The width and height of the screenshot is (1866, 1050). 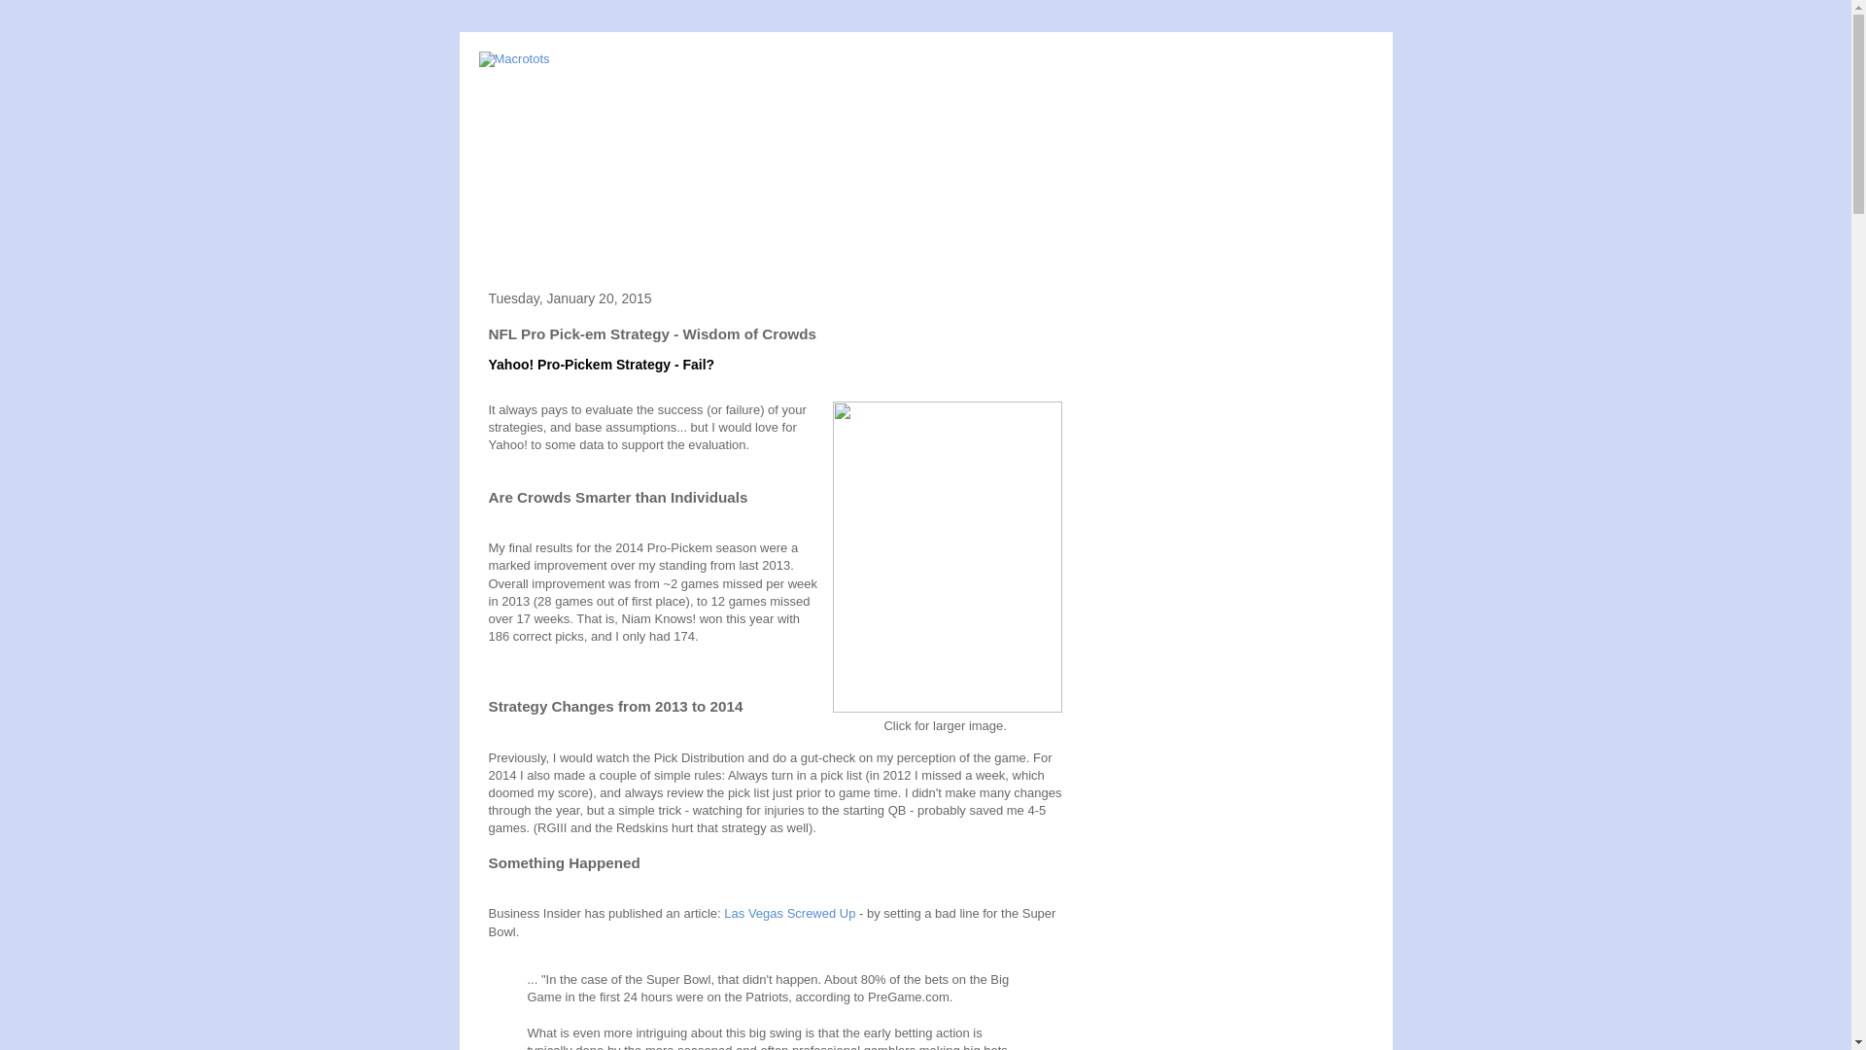 I want to click on Las Vegas Screwed Up, so click(x=789, y=914).